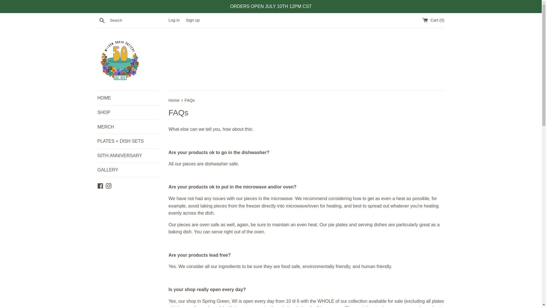 Image resolution: width=546 pixels, height=307 pixels. I want to click on Home, so click(174, 100).